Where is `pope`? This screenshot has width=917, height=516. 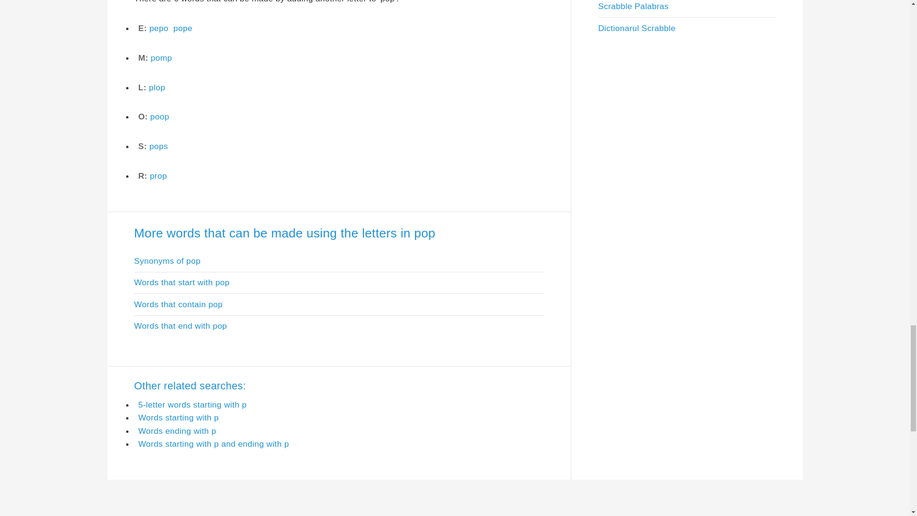 pope is located at coordinates (182, 28).